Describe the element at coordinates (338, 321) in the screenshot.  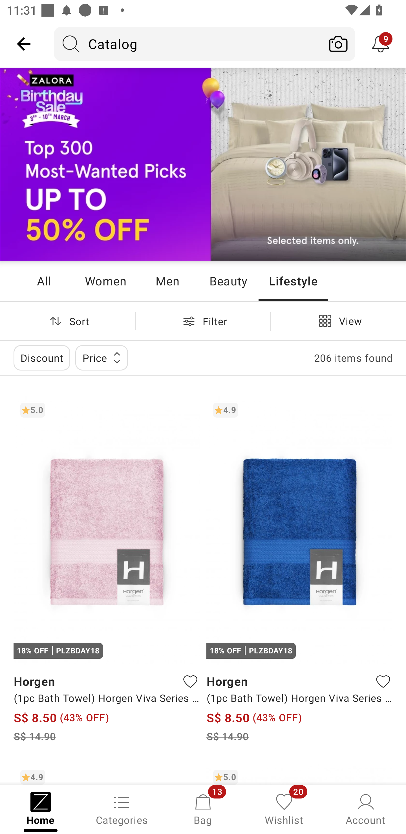
I see `View` at that location.